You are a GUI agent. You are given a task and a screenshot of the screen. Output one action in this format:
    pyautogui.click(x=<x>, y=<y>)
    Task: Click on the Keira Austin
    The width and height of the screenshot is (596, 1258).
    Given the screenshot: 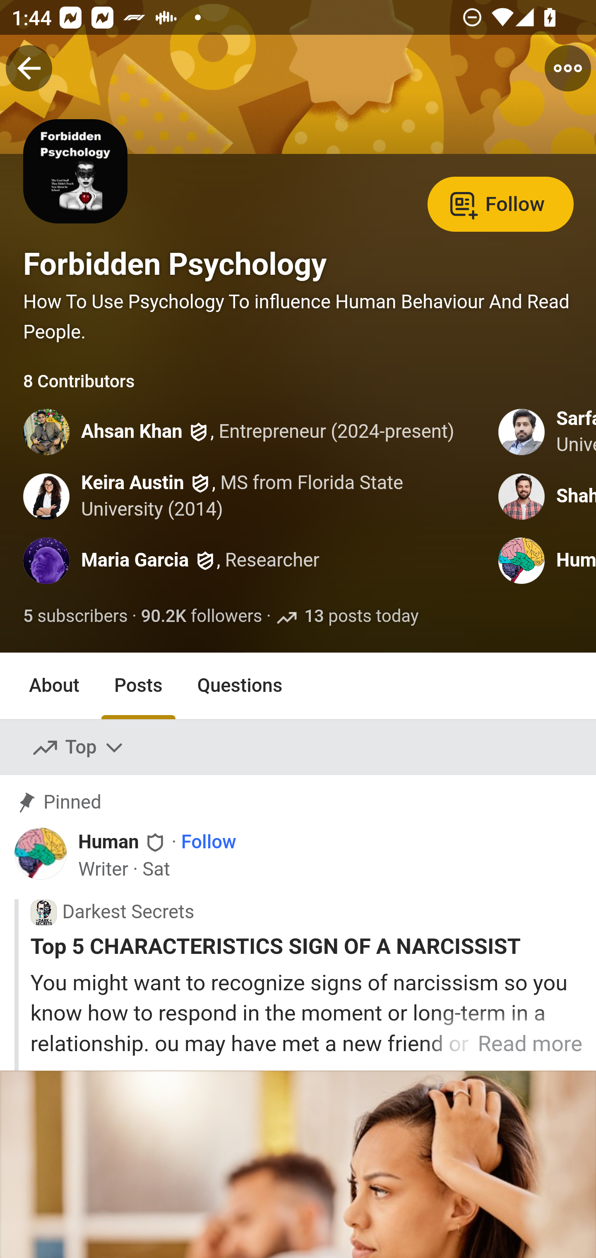 What is the action you would take?
    pyautogui.click(x=133, y=483)
    